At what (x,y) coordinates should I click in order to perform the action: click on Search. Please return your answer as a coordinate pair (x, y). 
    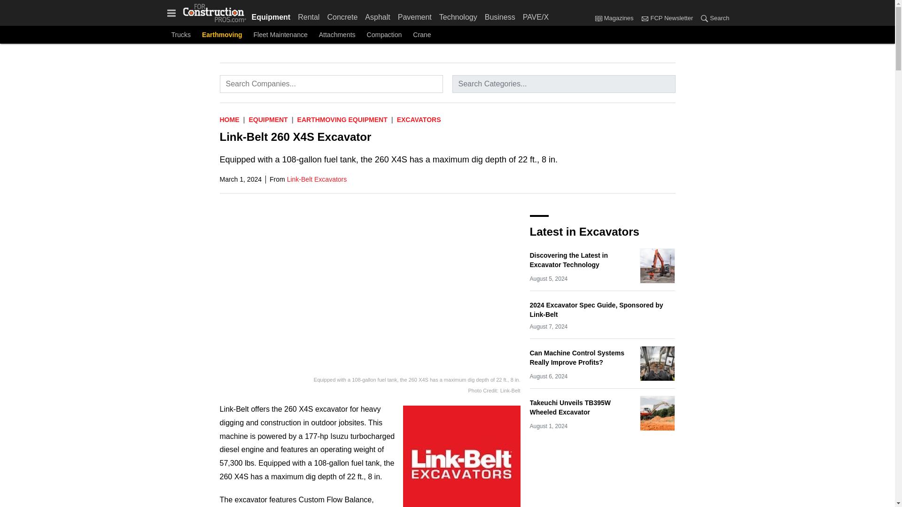
    Looking at the image, I should click on (712, 18).